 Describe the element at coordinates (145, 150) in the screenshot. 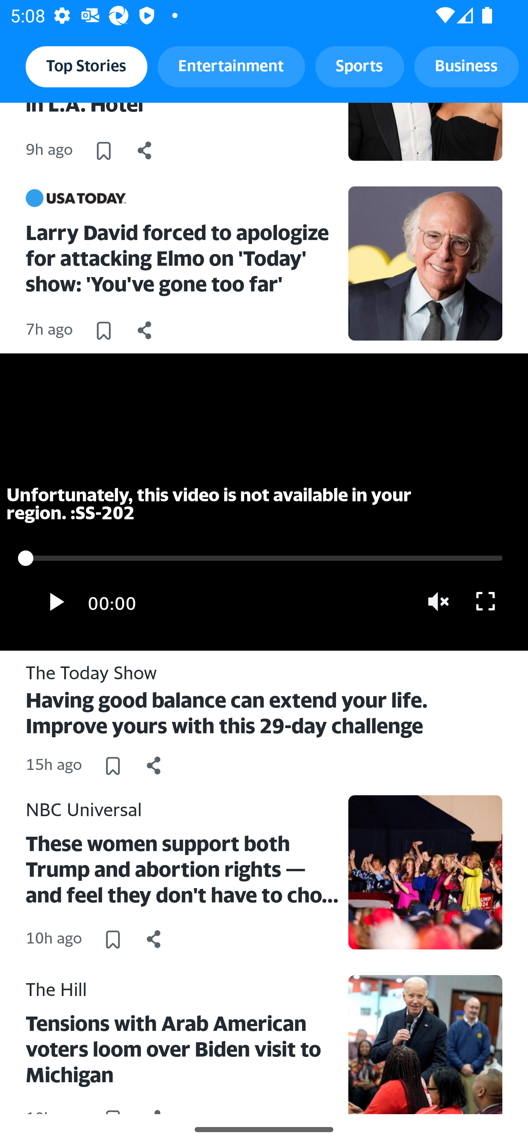

I see `Share this news article` at that location.